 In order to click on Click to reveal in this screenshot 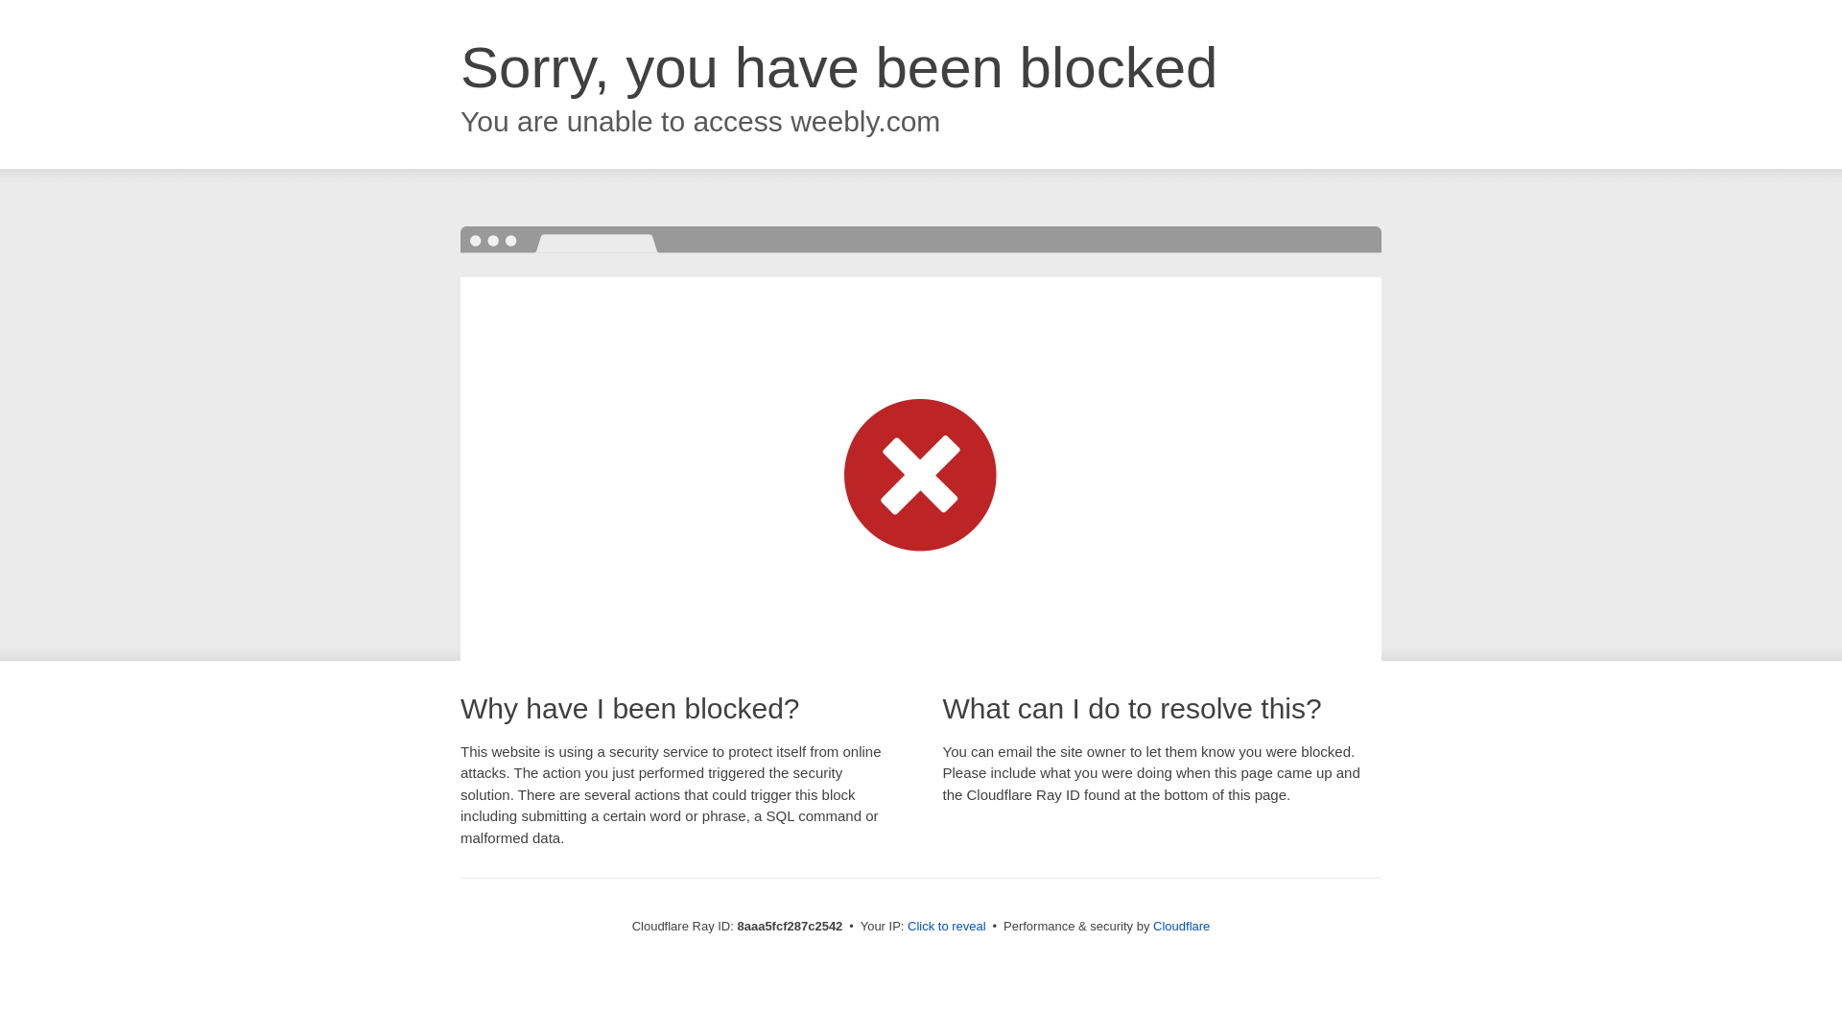, I will do `click(946, 927)`.